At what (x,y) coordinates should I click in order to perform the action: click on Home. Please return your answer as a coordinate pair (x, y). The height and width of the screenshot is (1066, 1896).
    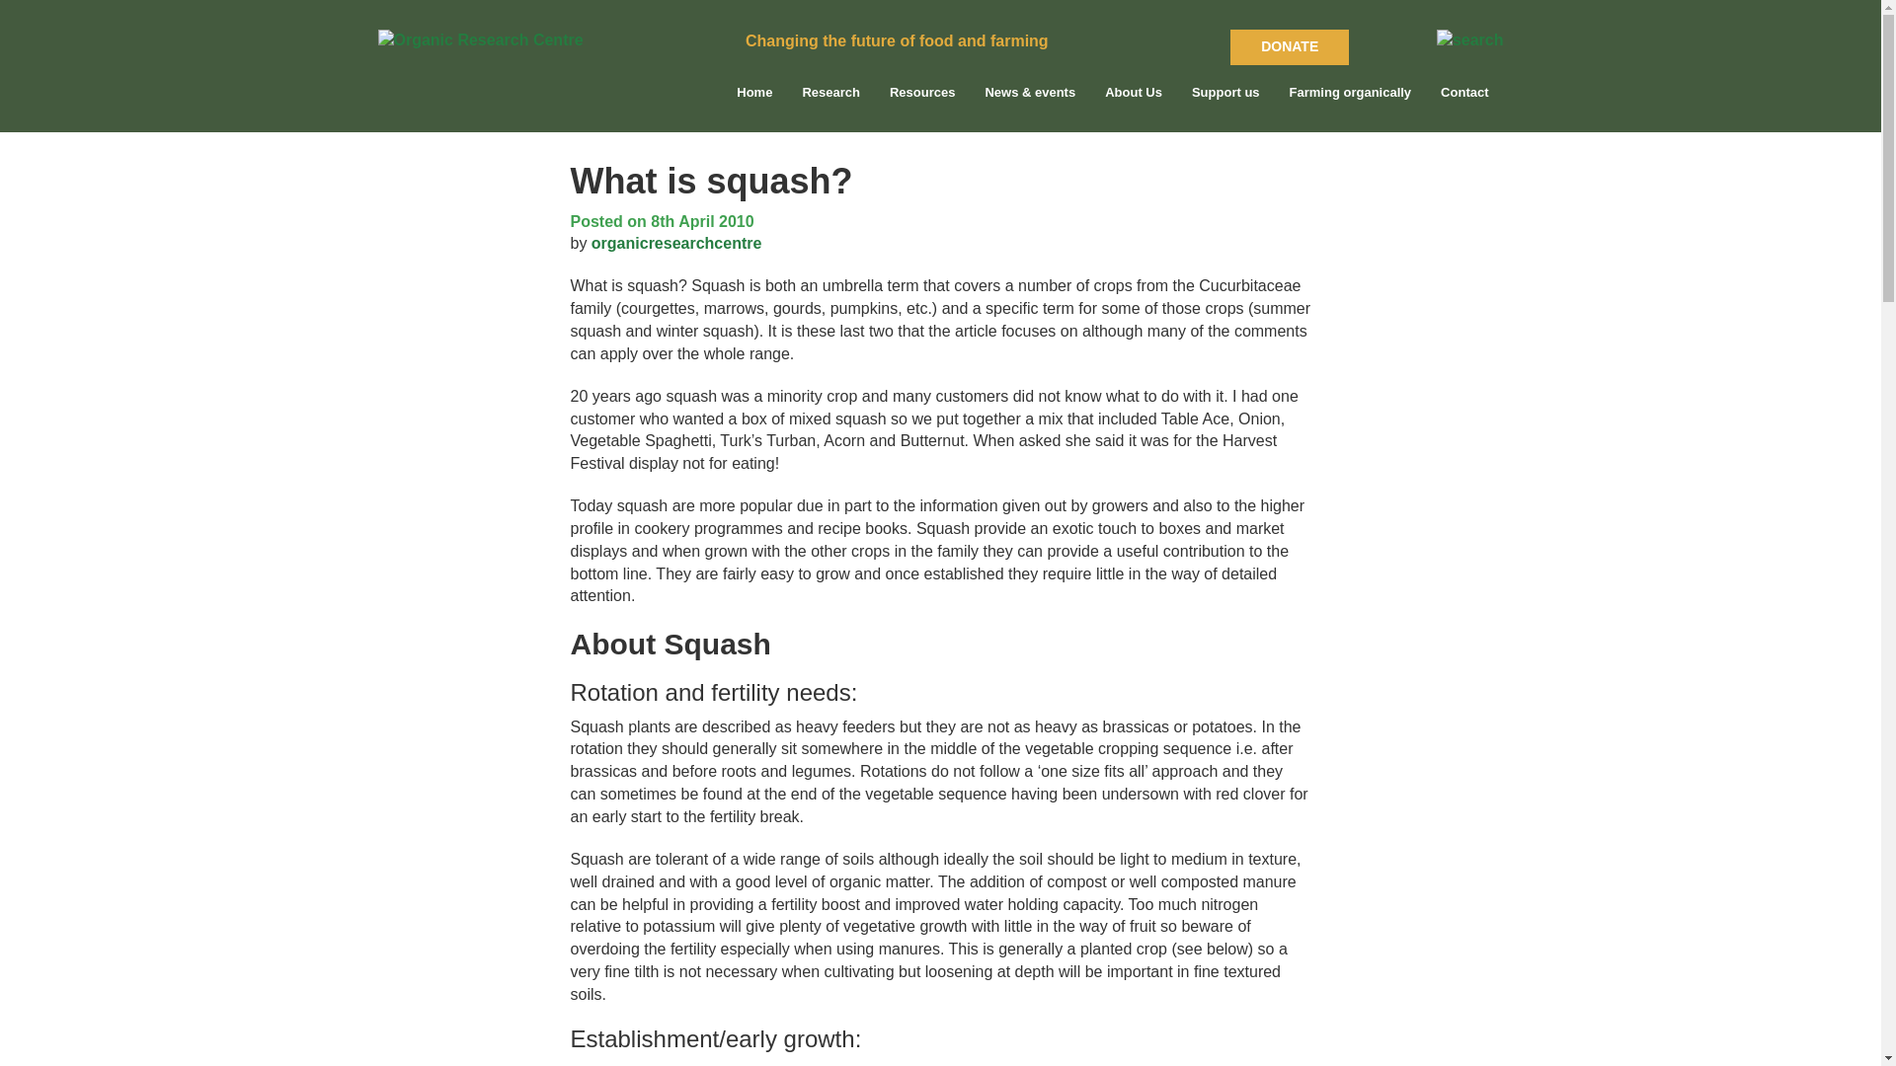
    Looking at the image, I should click on (754, 103).